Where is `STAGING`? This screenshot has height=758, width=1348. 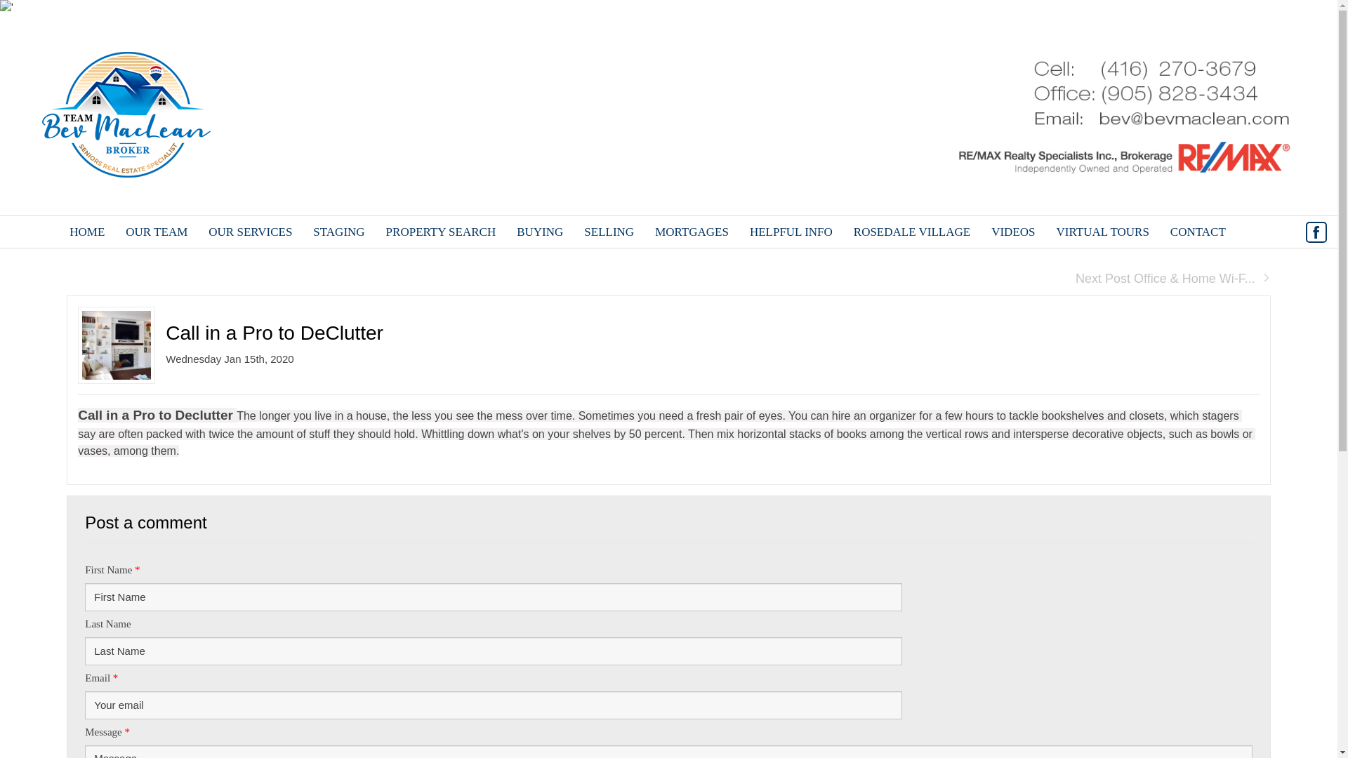
STAGING is located at coordinates (338, 232).